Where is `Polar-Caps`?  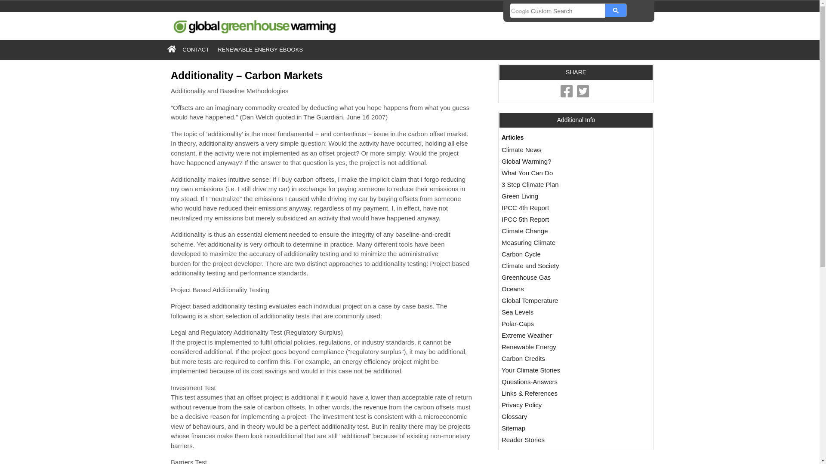
Polar-Caps is located at coordinates (517, 324).